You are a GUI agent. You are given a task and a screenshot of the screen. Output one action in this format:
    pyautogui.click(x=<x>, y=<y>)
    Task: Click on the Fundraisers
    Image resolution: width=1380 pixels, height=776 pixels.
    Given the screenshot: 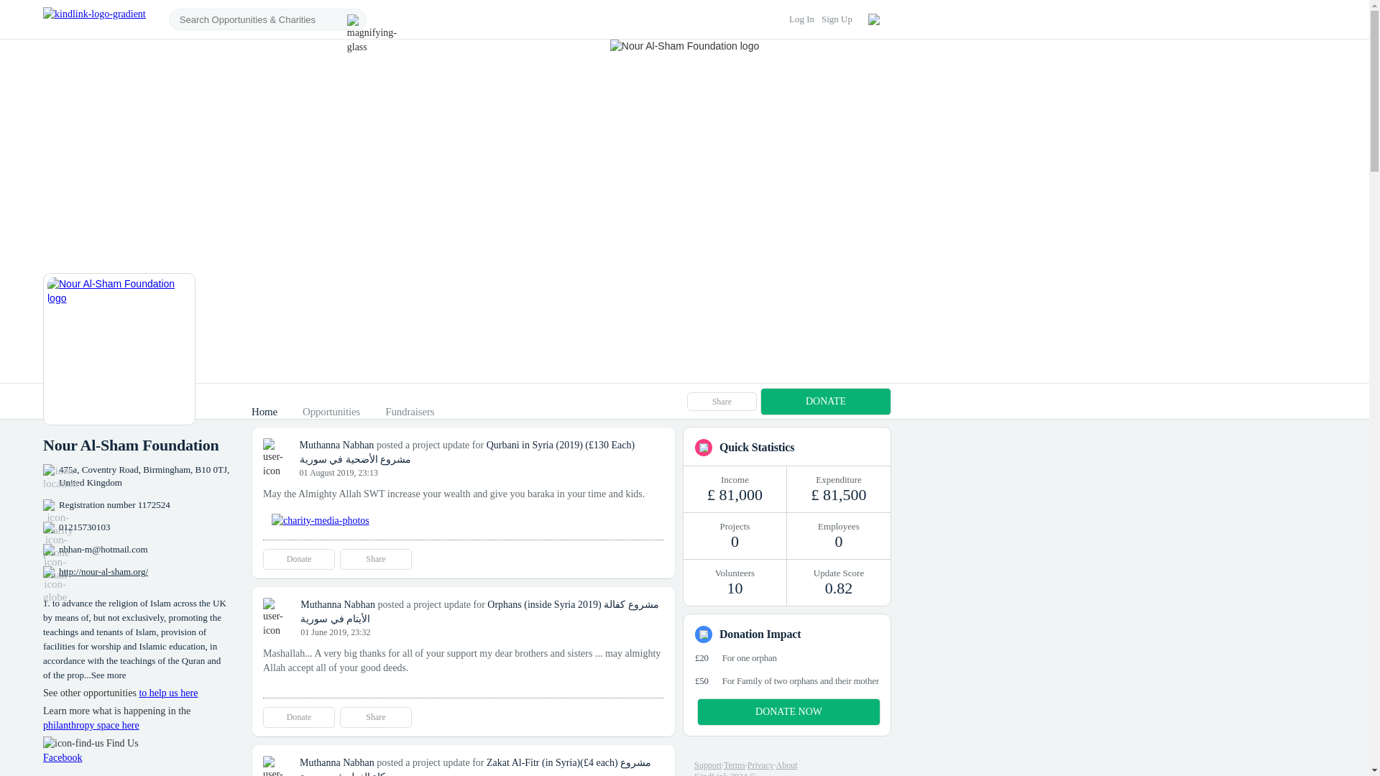 What is the action you would take?
    pyautogui.click(x=410, y=411)
    